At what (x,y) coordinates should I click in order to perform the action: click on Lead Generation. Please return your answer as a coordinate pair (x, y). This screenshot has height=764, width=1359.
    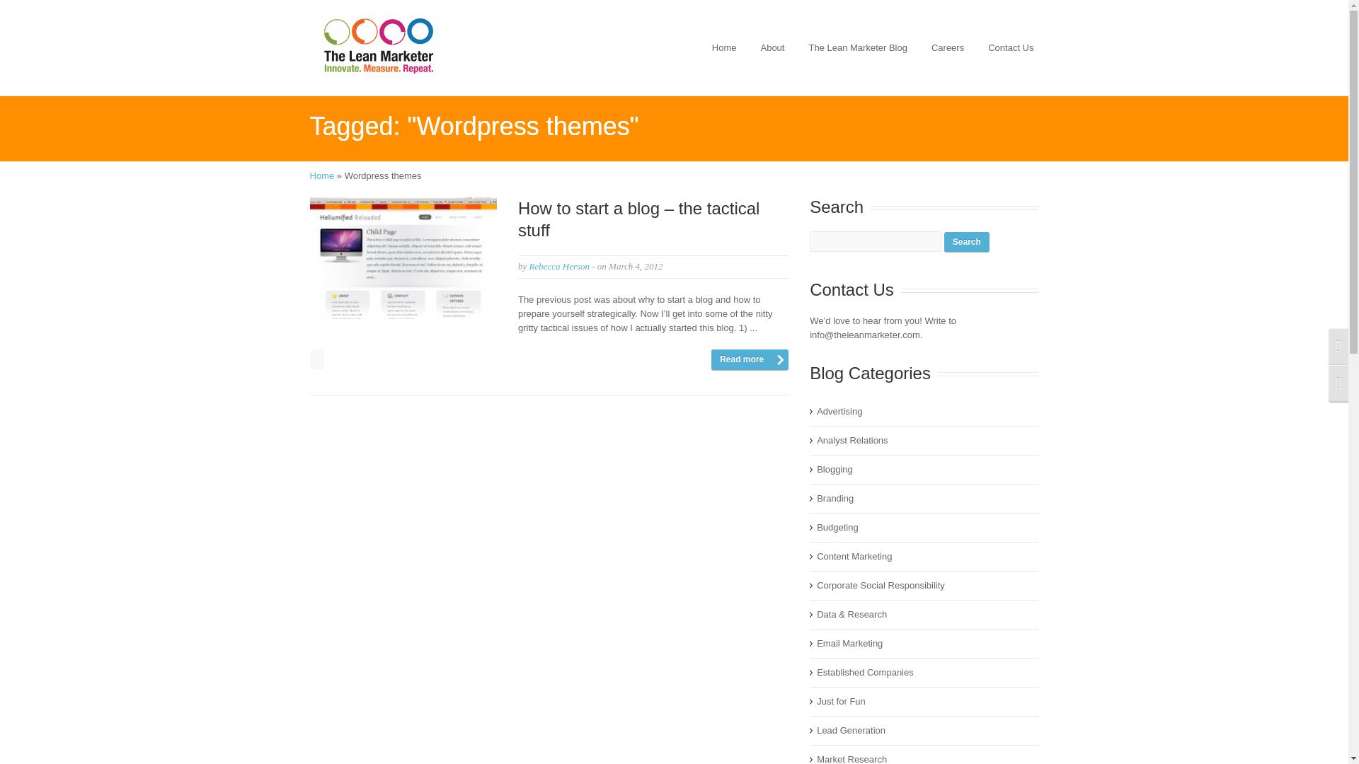
    Looking at the image, I should click on (851, 730).